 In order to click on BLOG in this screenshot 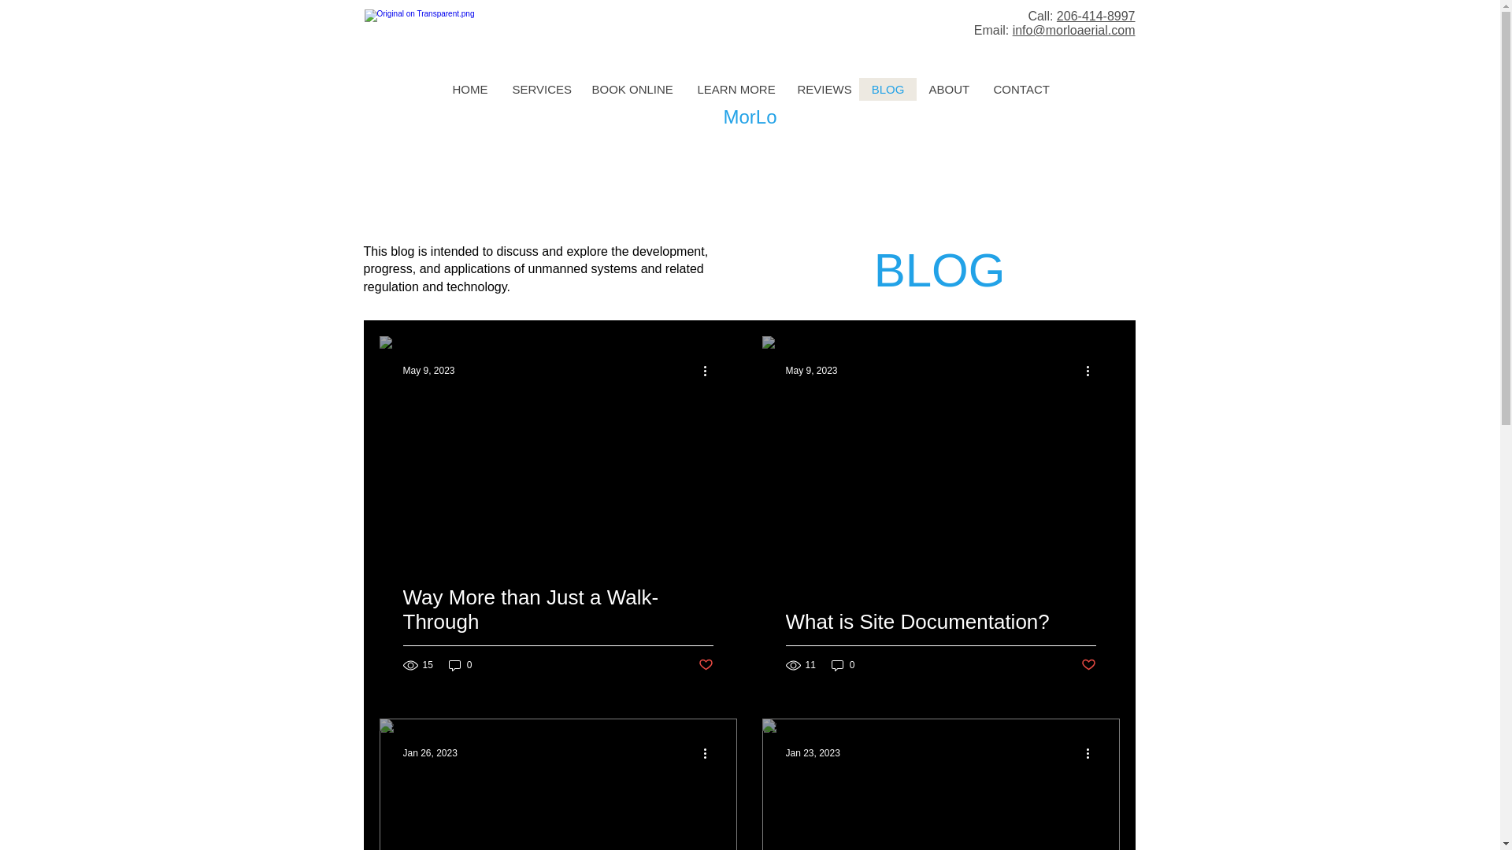, I will do `click(887, 90)`.